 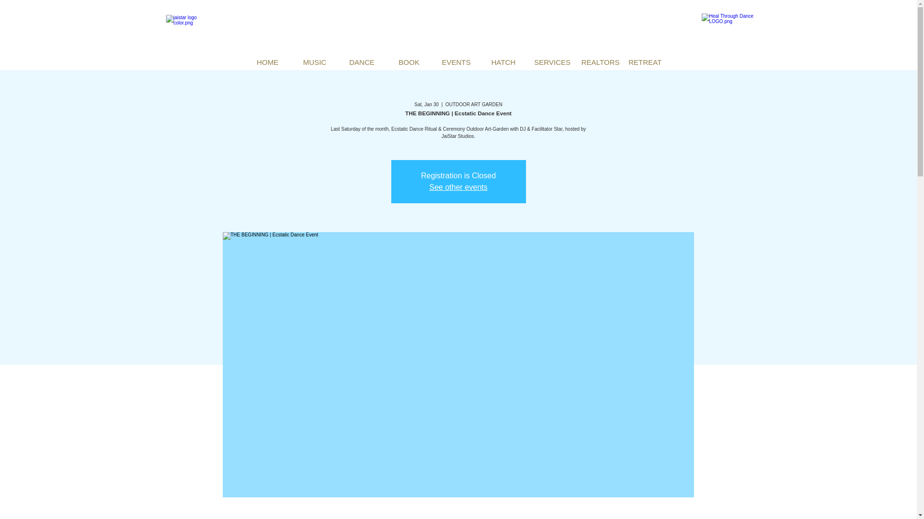 I want to click on MUSIC, so click(x=314, y=62).